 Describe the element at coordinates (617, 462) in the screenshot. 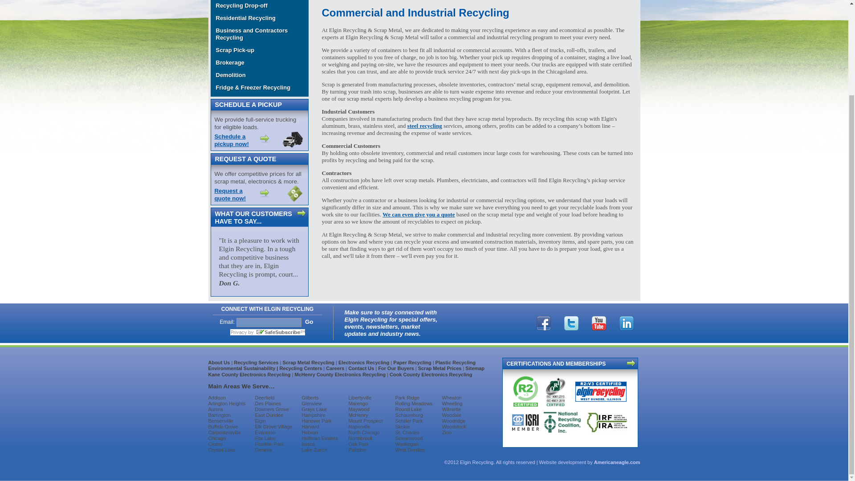

I see `Americaneagle.com` at that location.